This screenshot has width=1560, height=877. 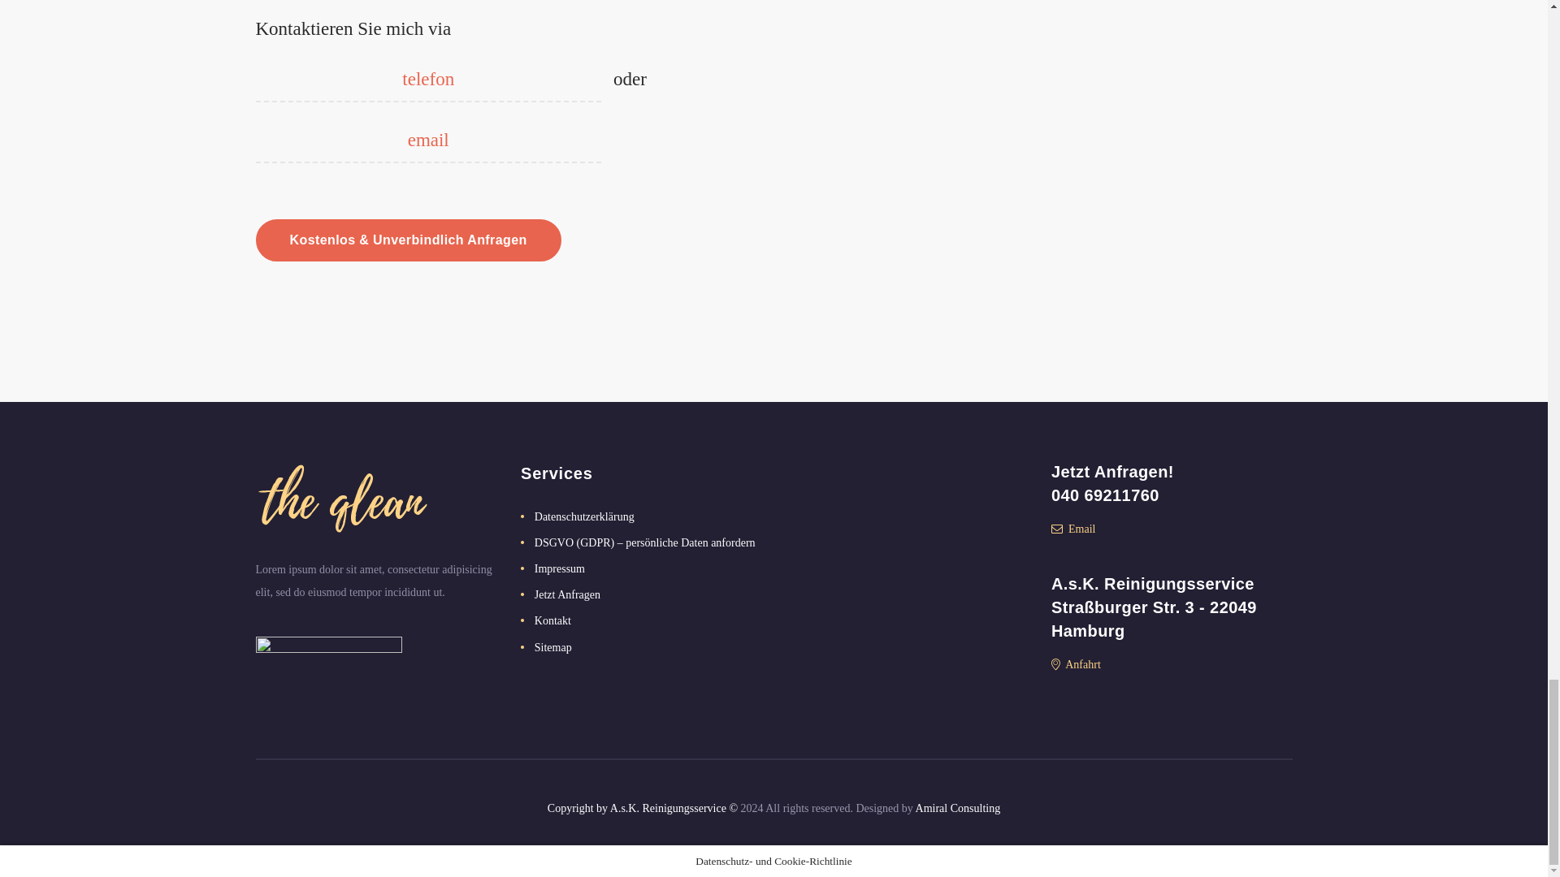 I want to click on Sitemap, so click(x=553, y=646).